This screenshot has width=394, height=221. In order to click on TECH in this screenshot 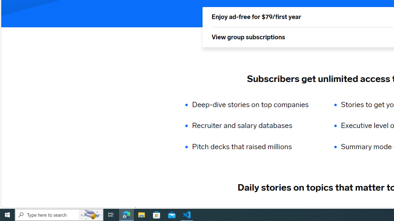, I will do `click(151, 209)`.